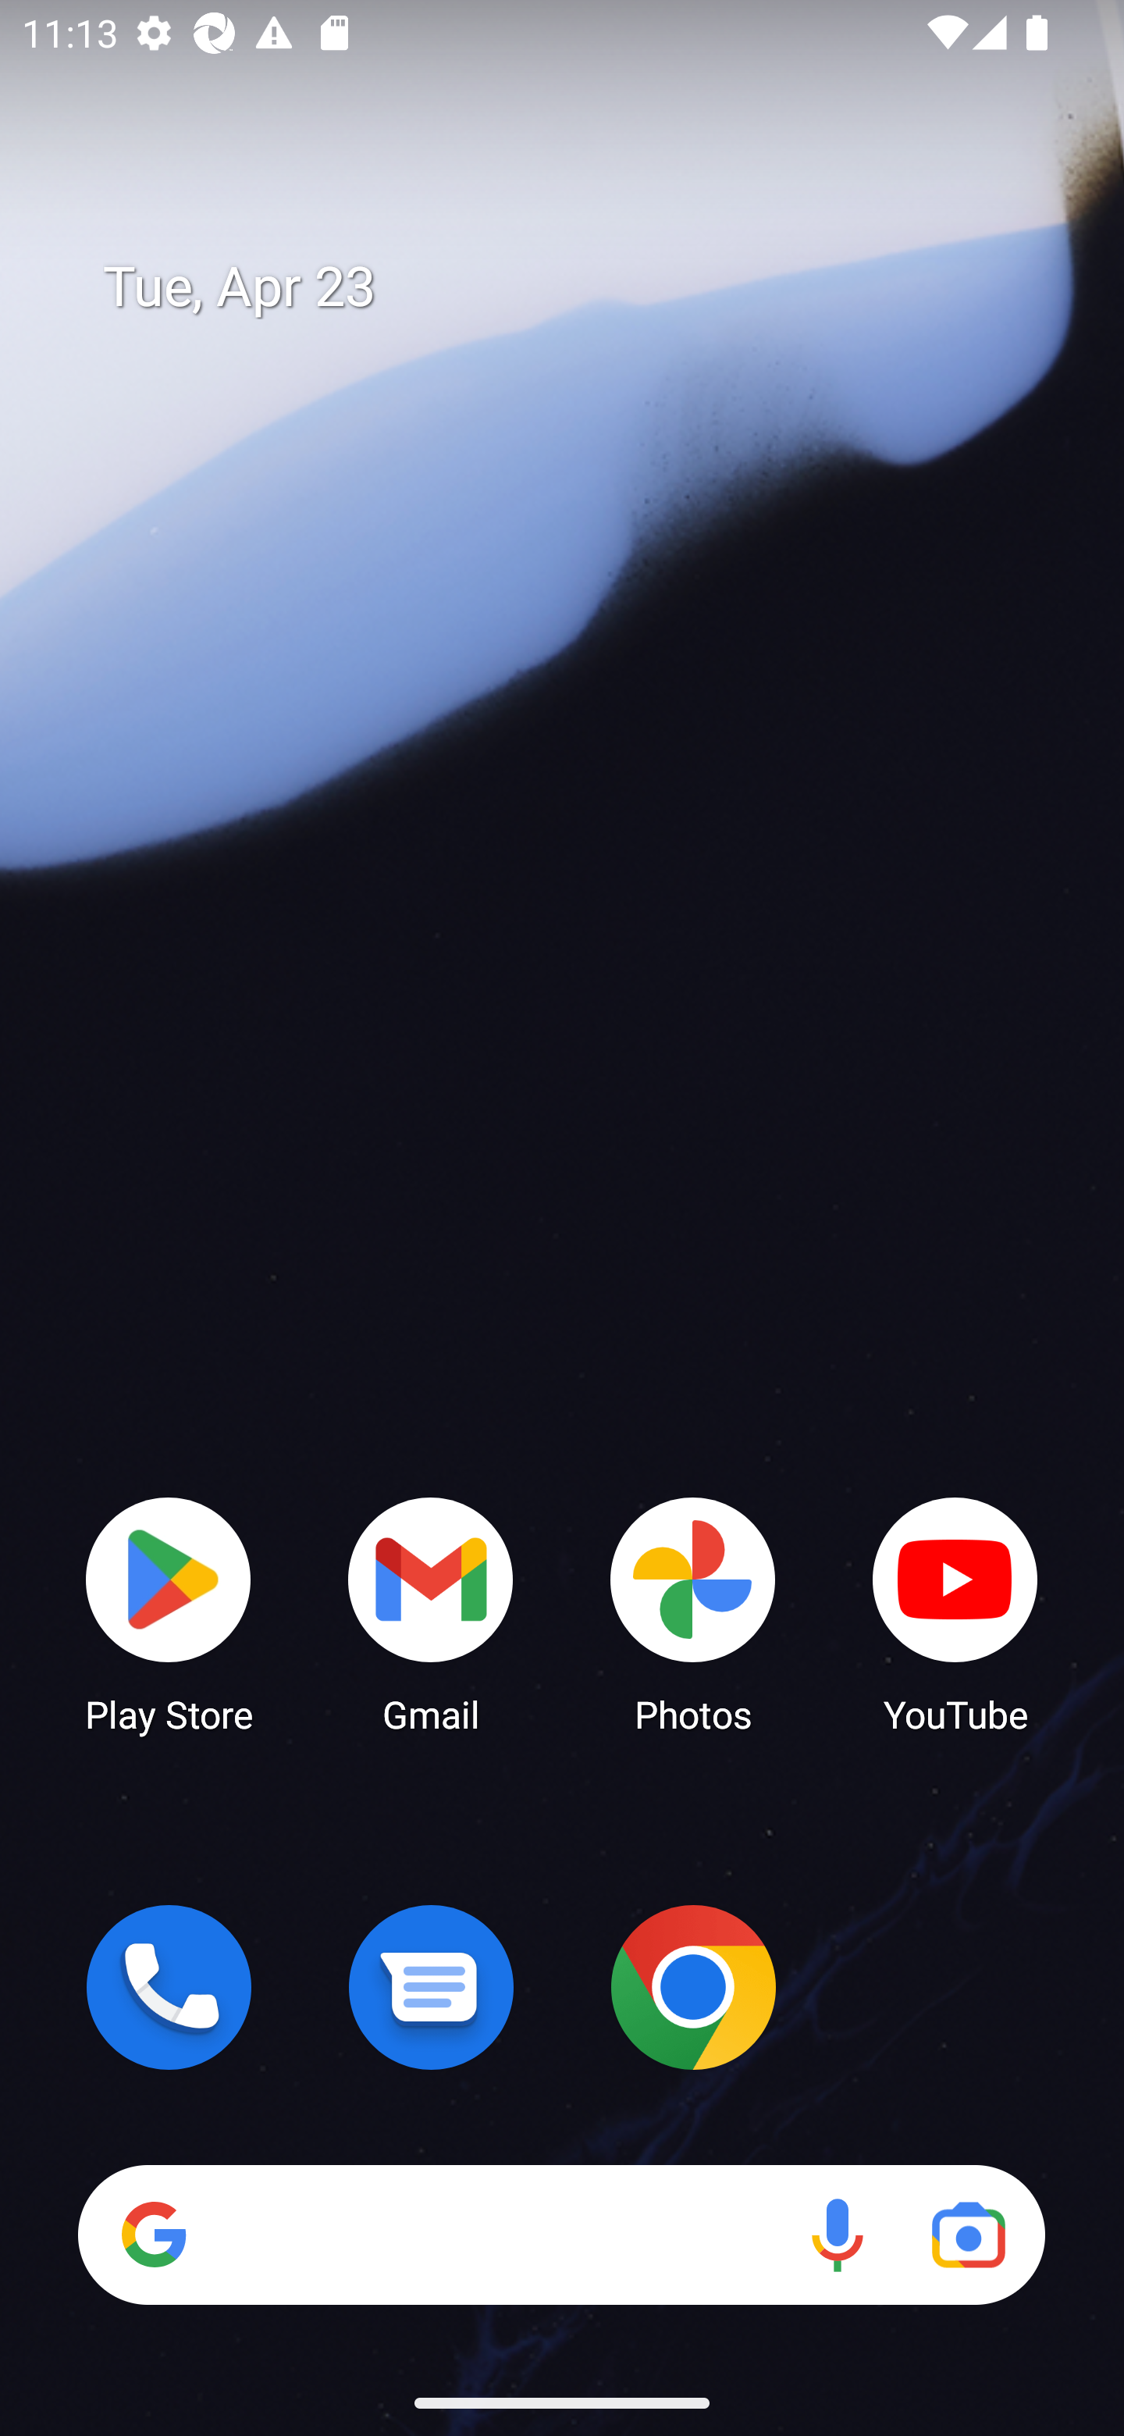 Image resolution: width=1124 pixels, height=2436 pixels. Describe the element at coordinates (169, 1987) in the screenshot. I see `Phone` at that location.